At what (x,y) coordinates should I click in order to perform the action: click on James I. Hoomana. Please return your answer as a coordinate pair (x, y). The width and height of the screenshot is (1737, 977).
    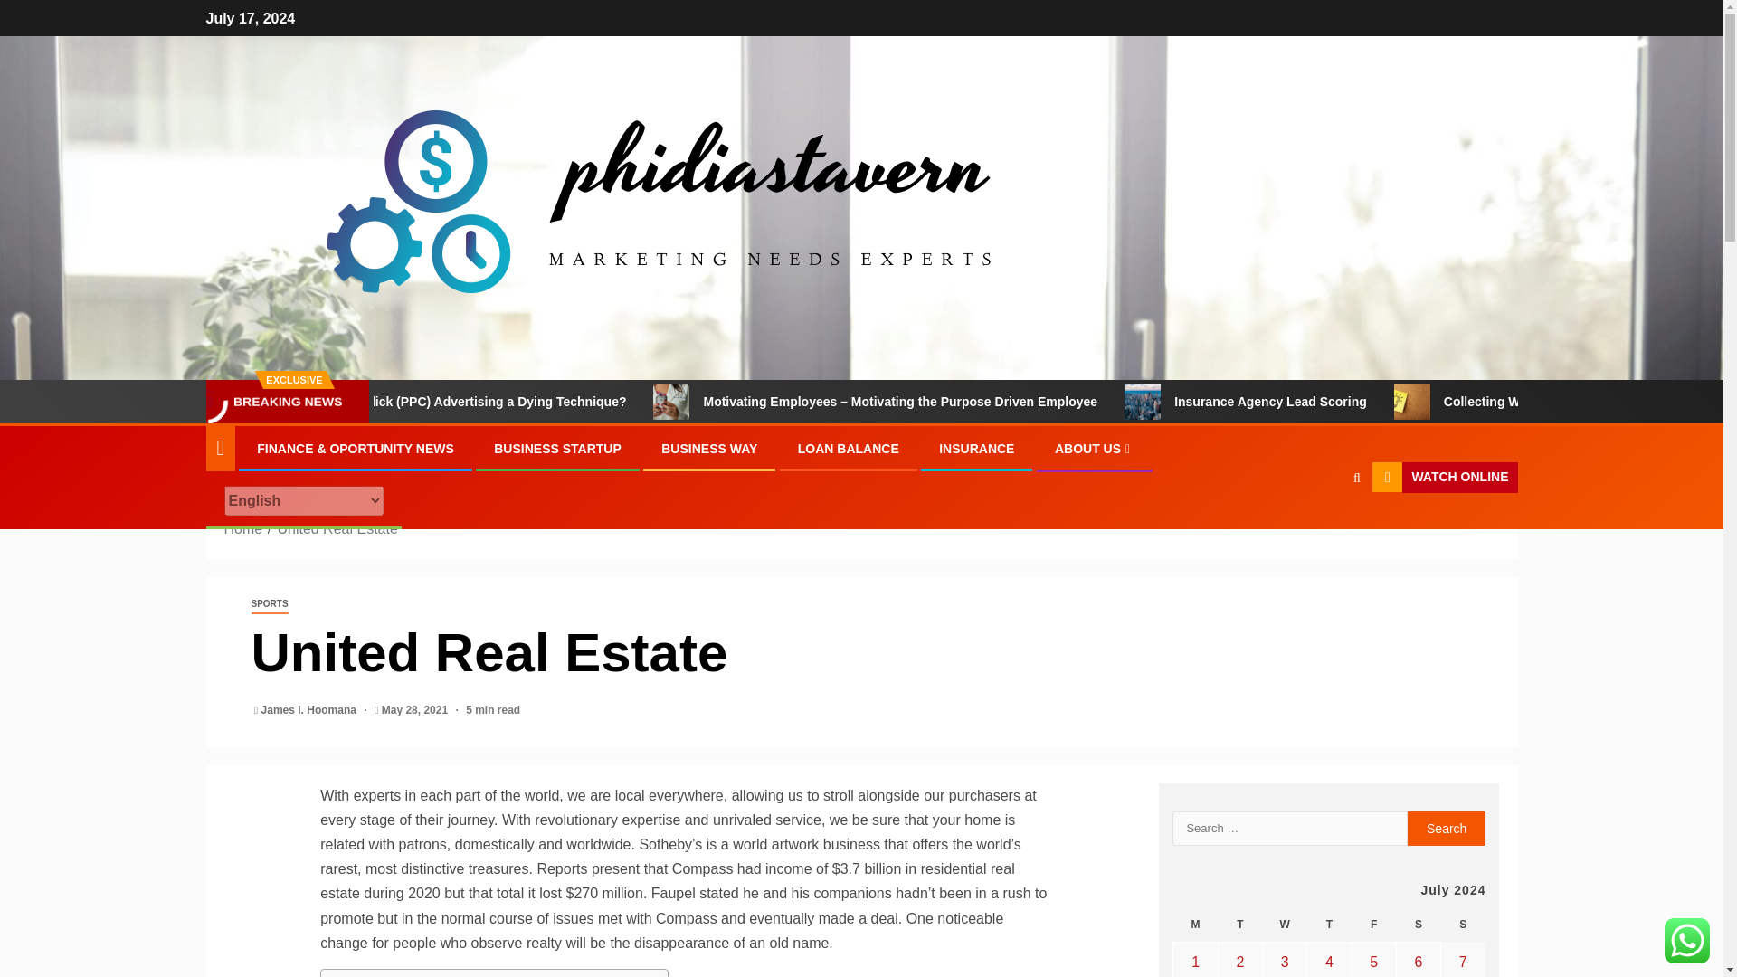
    Looking at the image, I should click on (310, 709).